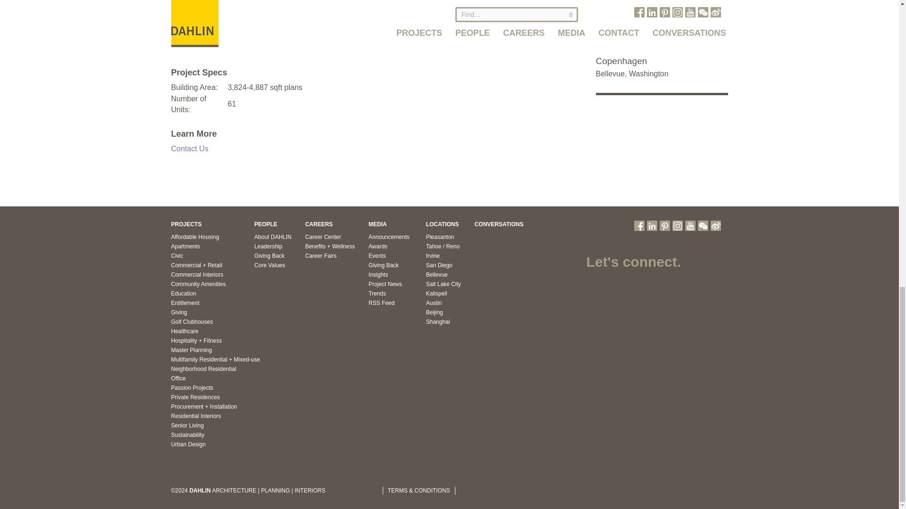 The image size is (906, 509). Describe the element at coordinates (664, 225) in the screenshot. I see `Pinterest` at that location.